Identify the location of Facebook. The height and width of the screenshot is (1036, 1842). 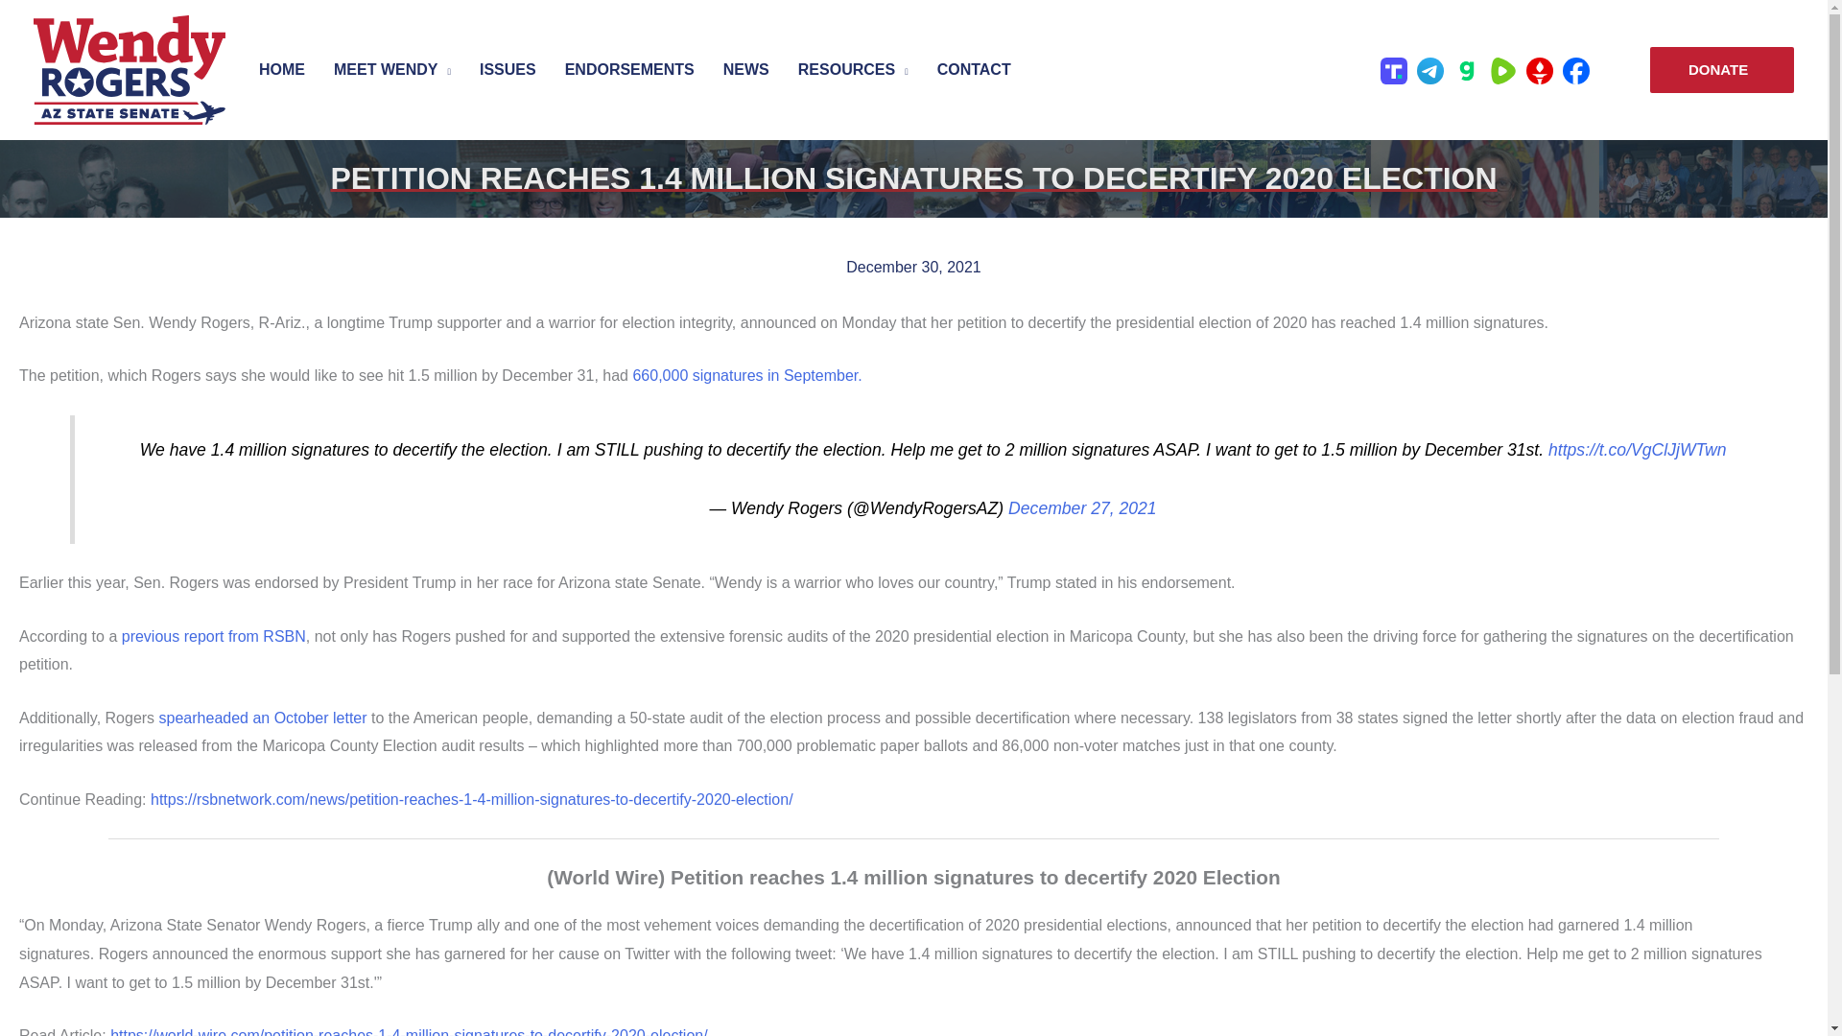
(1576, 69).